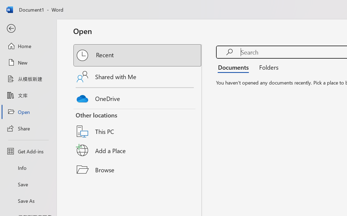 The width and height of the screenshot is (347, 216). Describe the element at coordinates (267, 67) in the screenshot. I see `Folders` at that location.